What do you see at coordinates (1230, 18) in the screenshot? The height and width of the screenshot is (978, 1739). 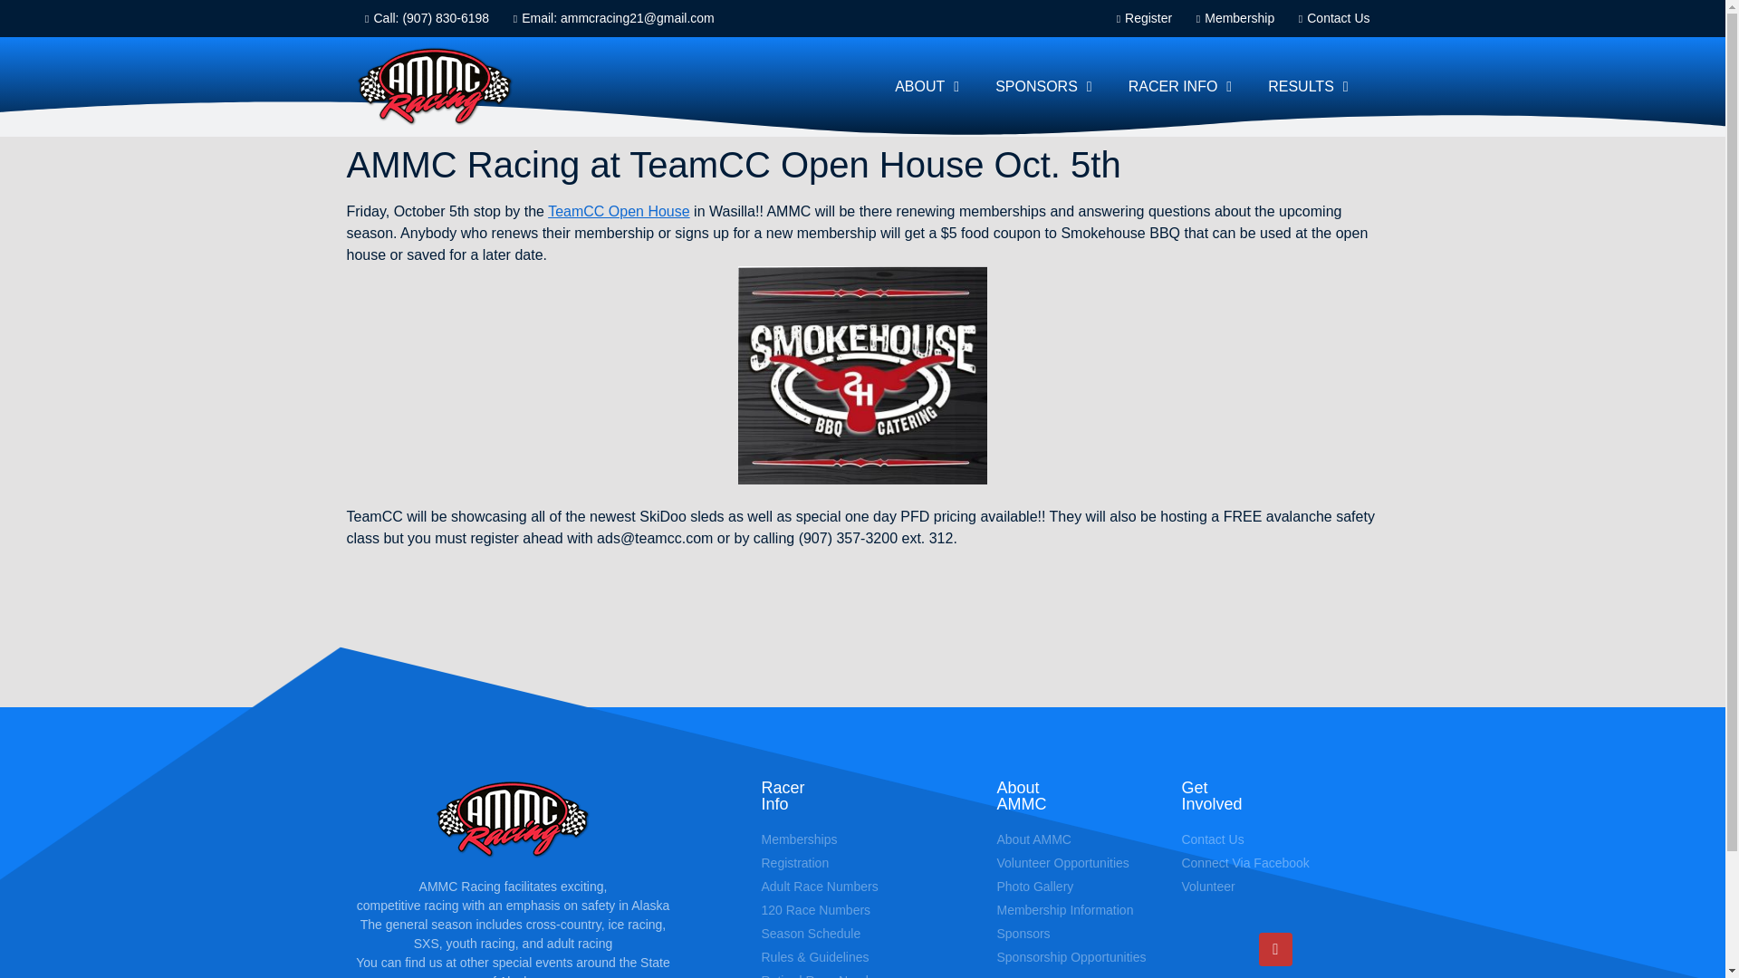 I see `Membership` at bounding box center [1230, 18].